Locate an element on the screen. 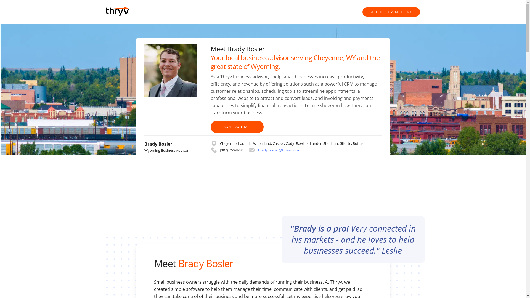 Image resolution: width=530 pixels, height=298 pixels. CONTACT ME is located at coordinates (237, 127).